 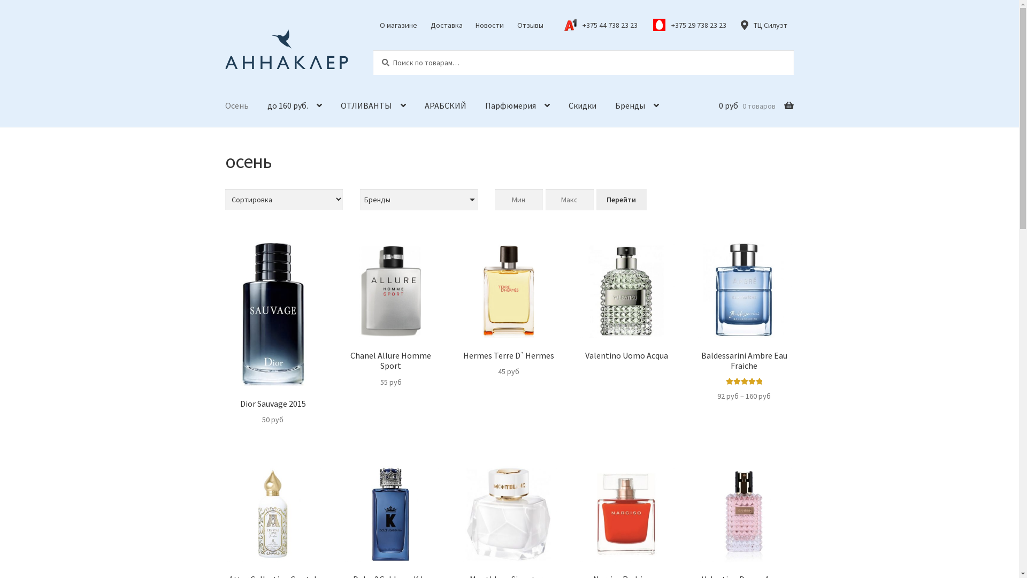 What do you see at coordinates (626, 302) in the screenshot?
I see `Valentino Uomo Acqua` at bounding box center [626, 302].